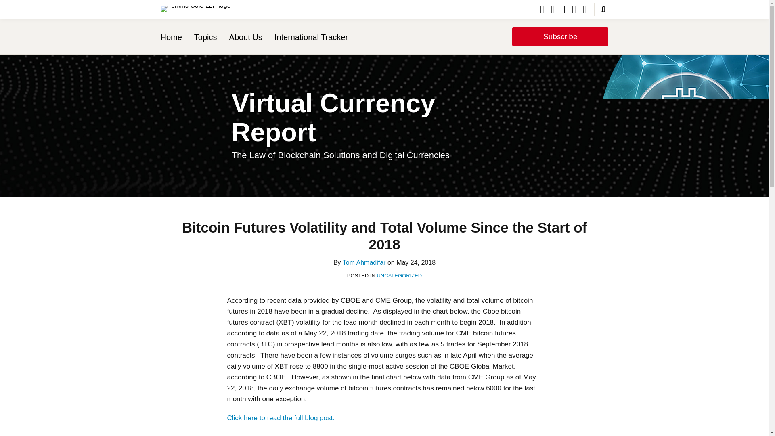  Describe the element at coordinates (205, 37) in the screenshot. I see `Topics` at that location.